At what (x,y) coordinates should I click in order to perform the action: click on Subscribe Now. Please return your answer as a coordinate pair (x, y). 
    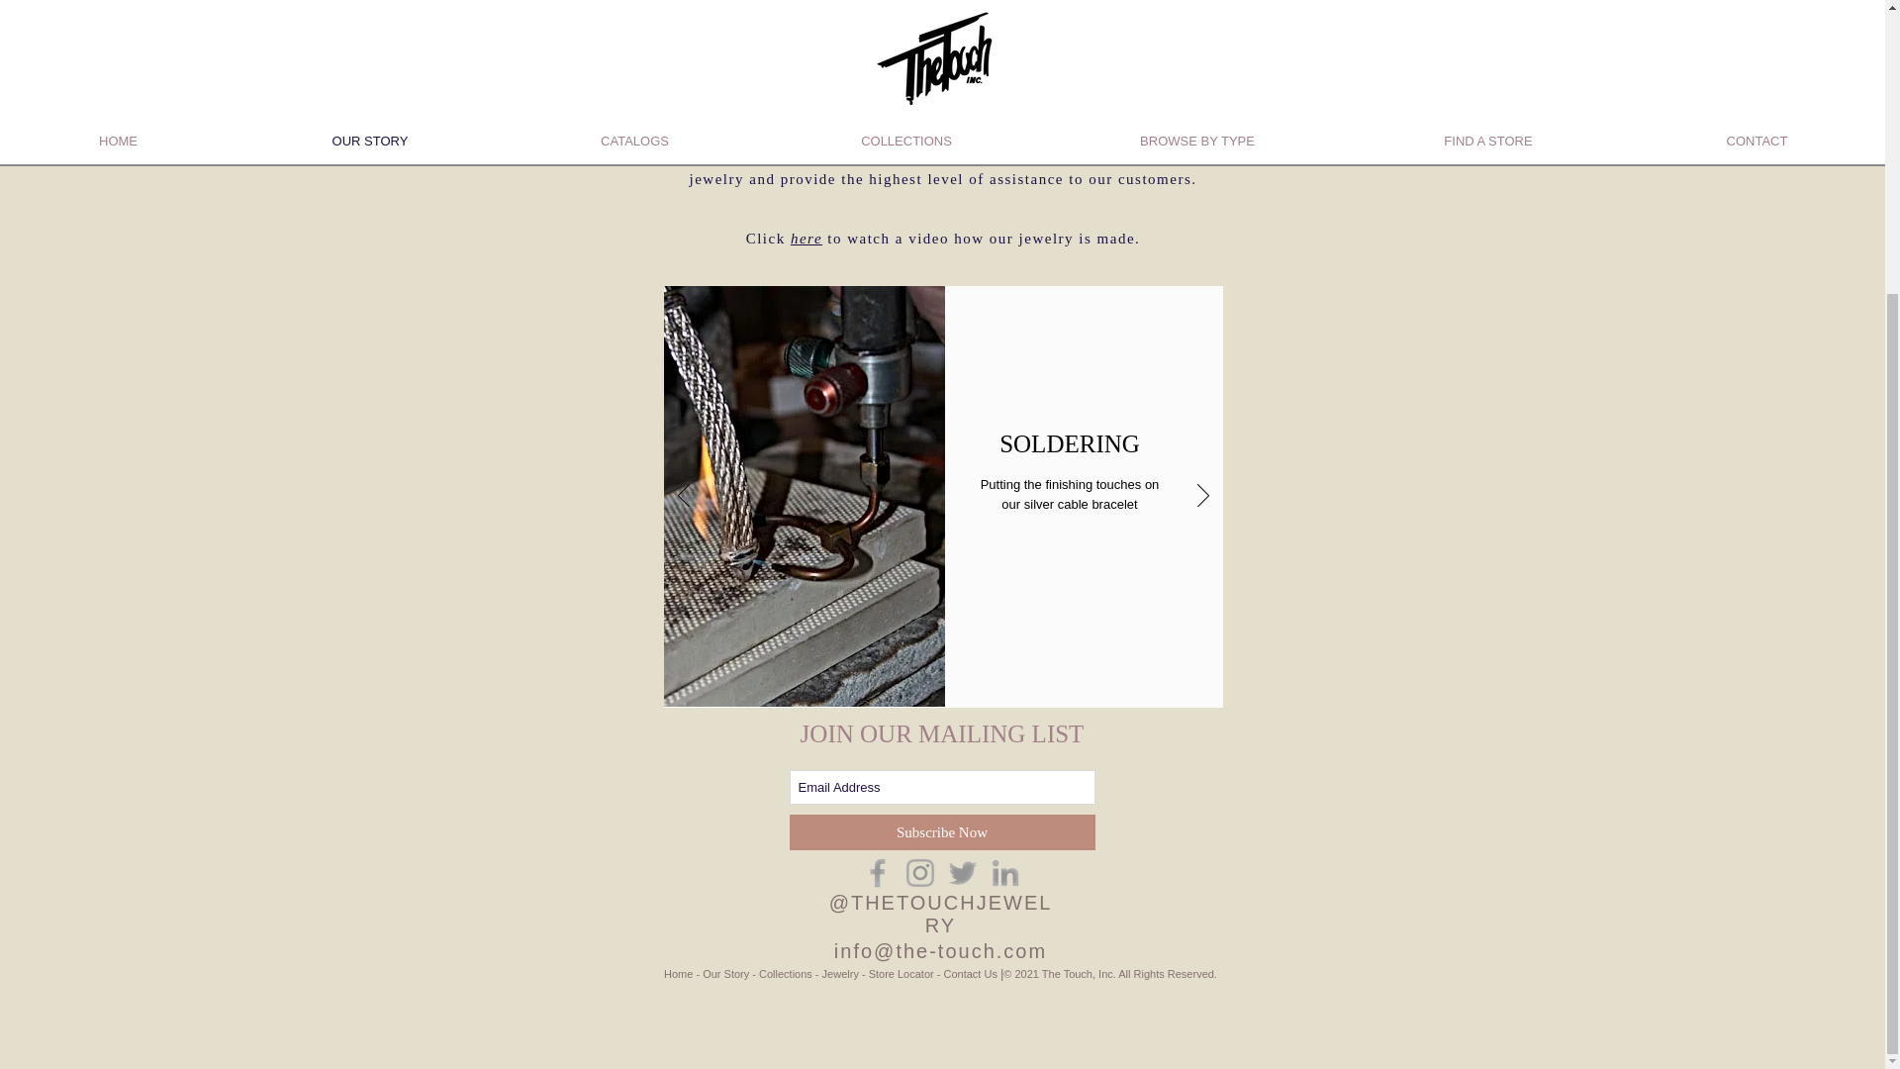
    Looking at the image, I should click on (942, 831).